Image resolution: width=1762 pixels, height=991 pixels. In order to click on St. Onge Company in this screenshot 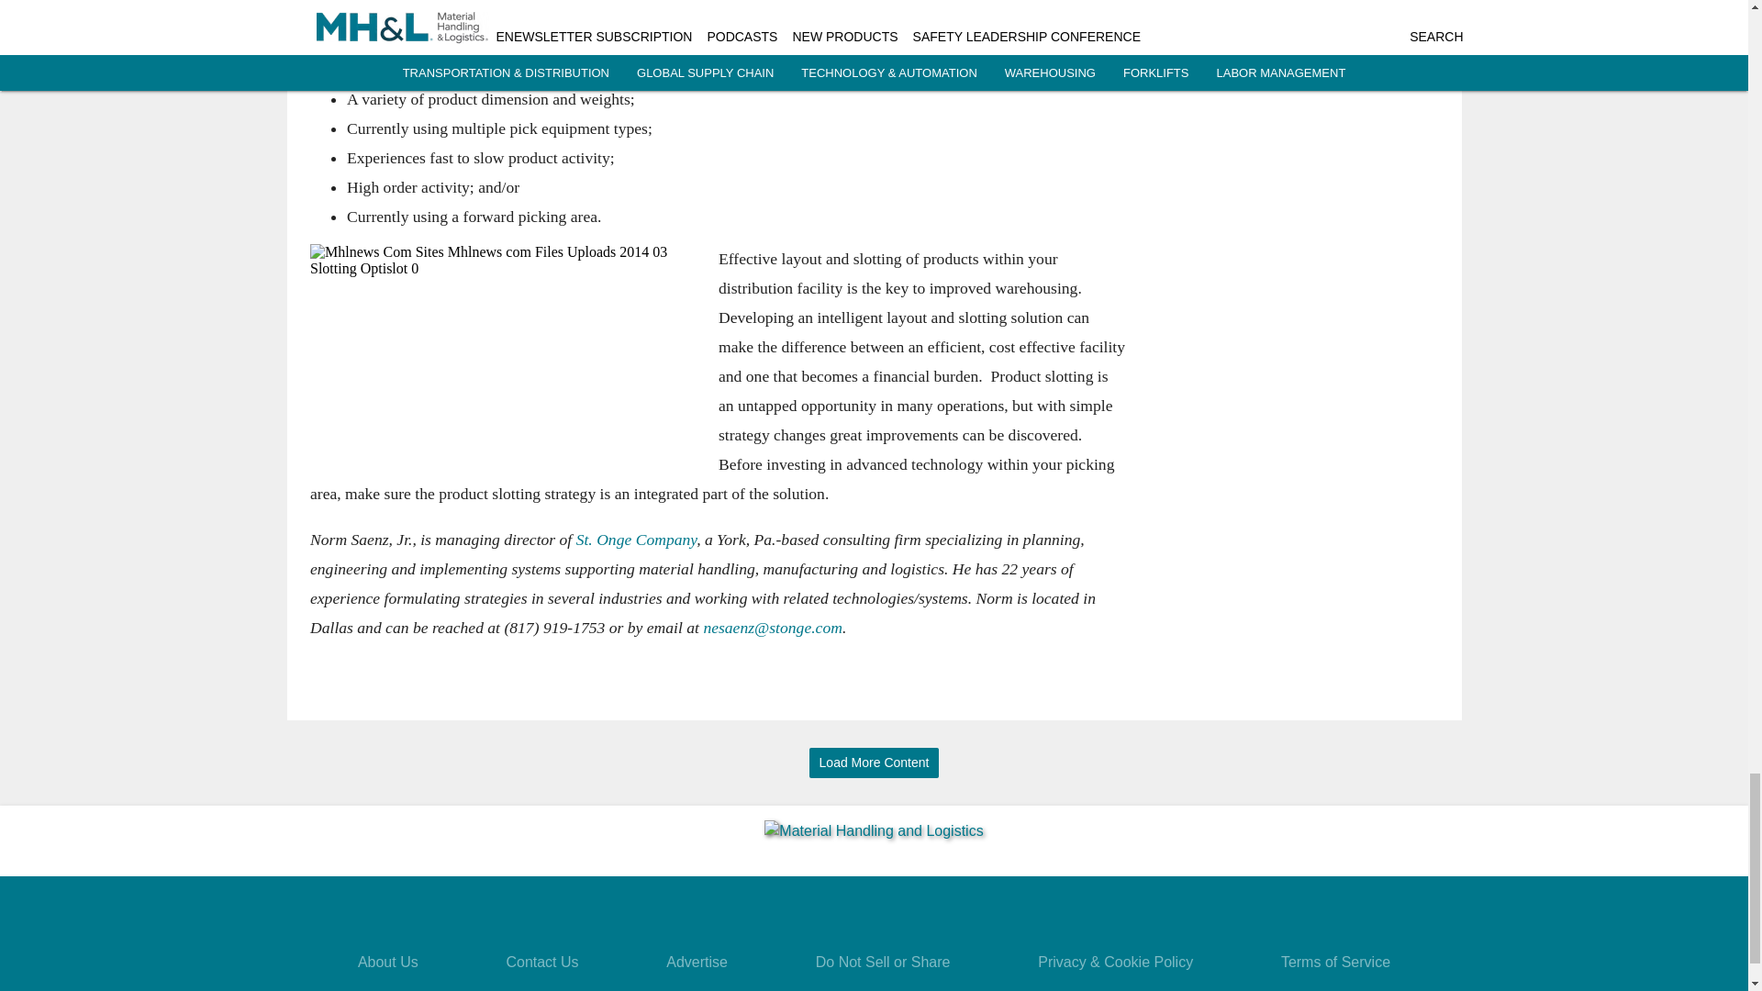, I will do `click(635, 540)`.